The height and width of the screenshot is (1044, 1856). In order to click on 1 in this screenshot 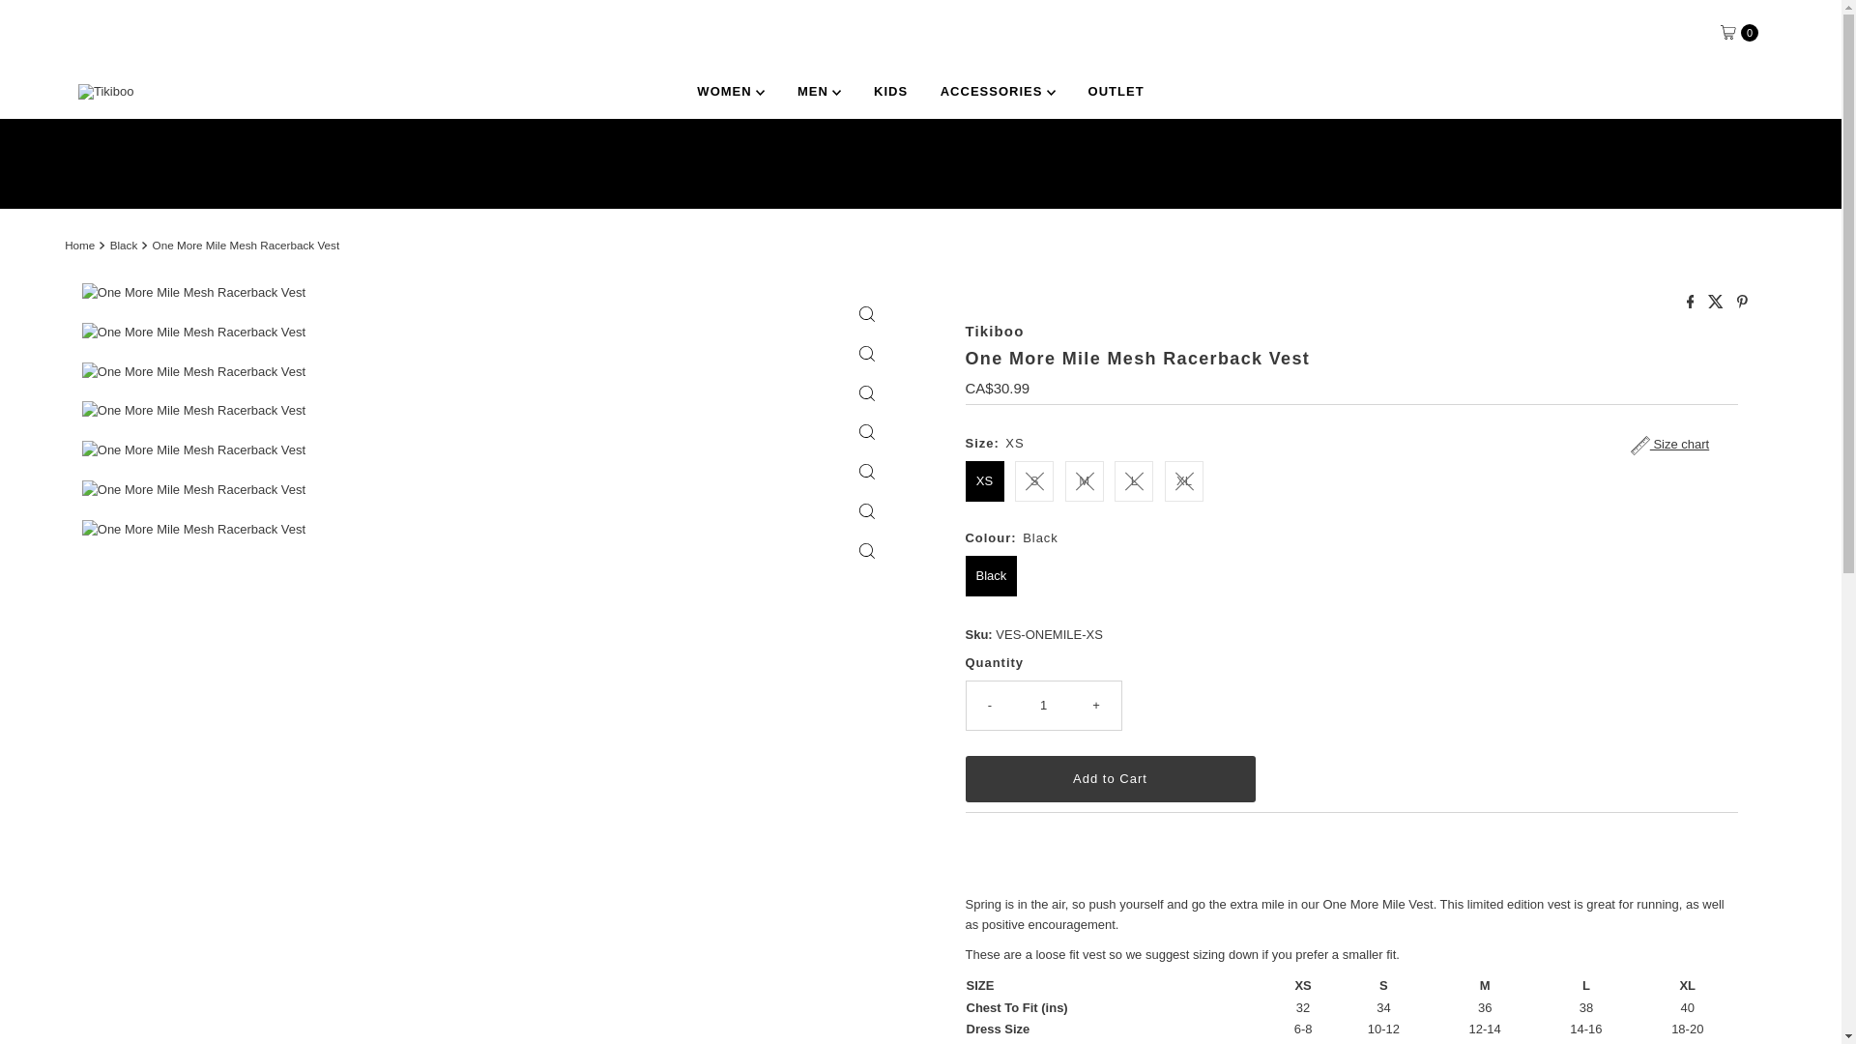, I will do `click(1044, 706)`.